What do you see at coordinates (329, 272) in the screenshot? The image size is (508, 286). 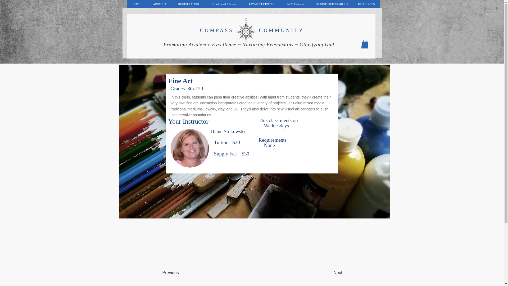 I see `Next` at bounding box center [329, 272].